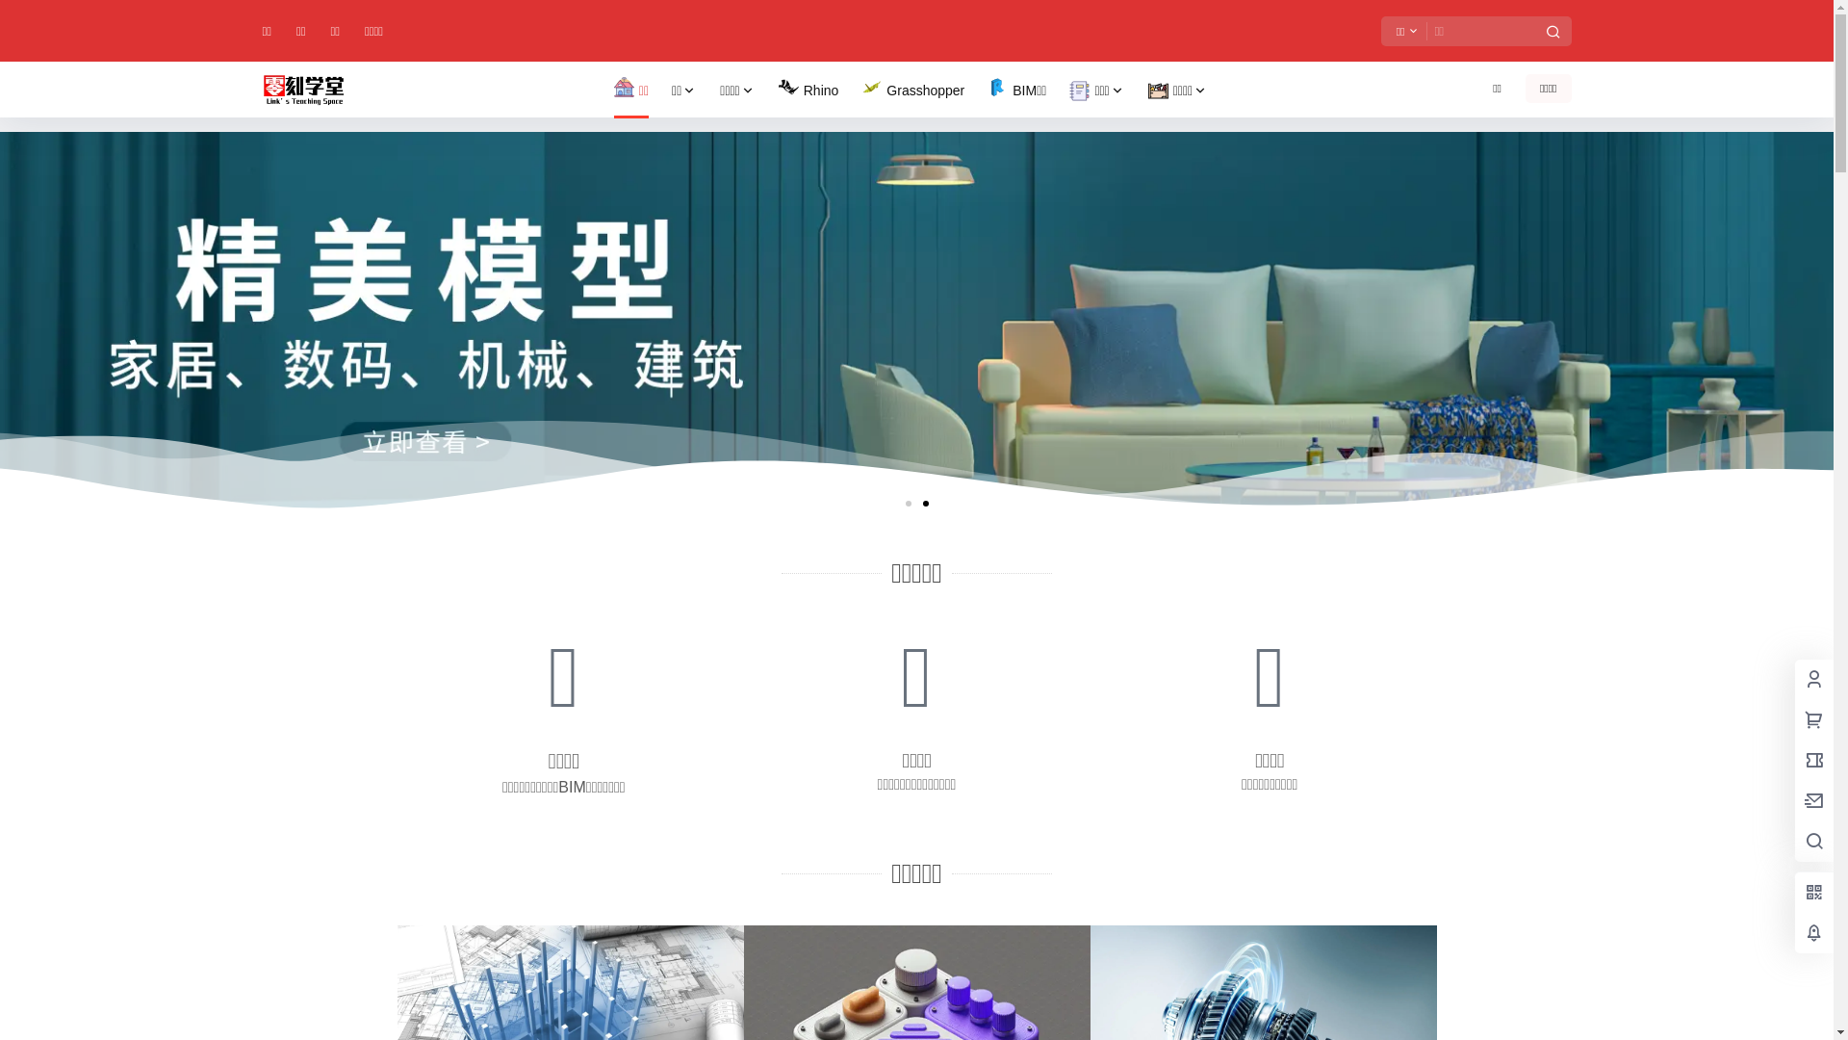 Image resolution: width=1848 pixels, height=1040 pixels. I want to click on ok, so click(12, 12).